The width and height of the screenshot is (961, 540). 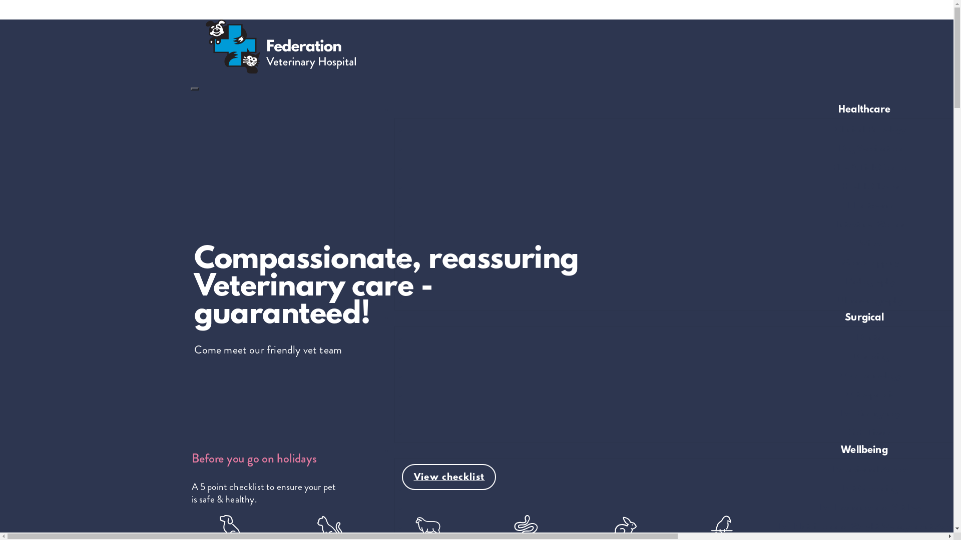 What do you see at coordinates (476, 5) in the screenshot?
I see `Skip to main content` at bounding box center [476, 5].